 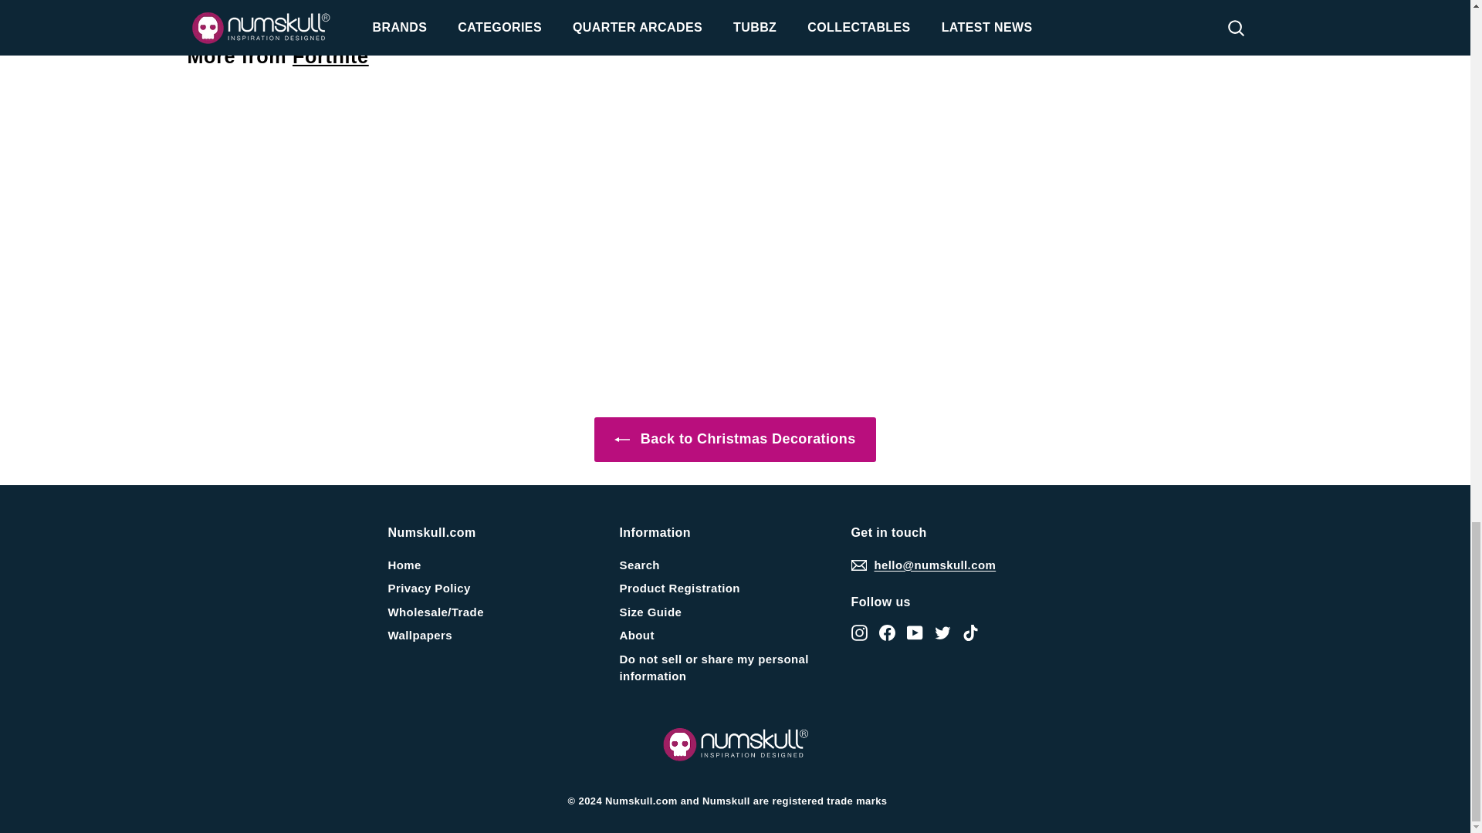 What do you see at coordinates (858, 631) in the screenshot?
I see `Numskull.com on Instagram` at bounding box center [858, 631].